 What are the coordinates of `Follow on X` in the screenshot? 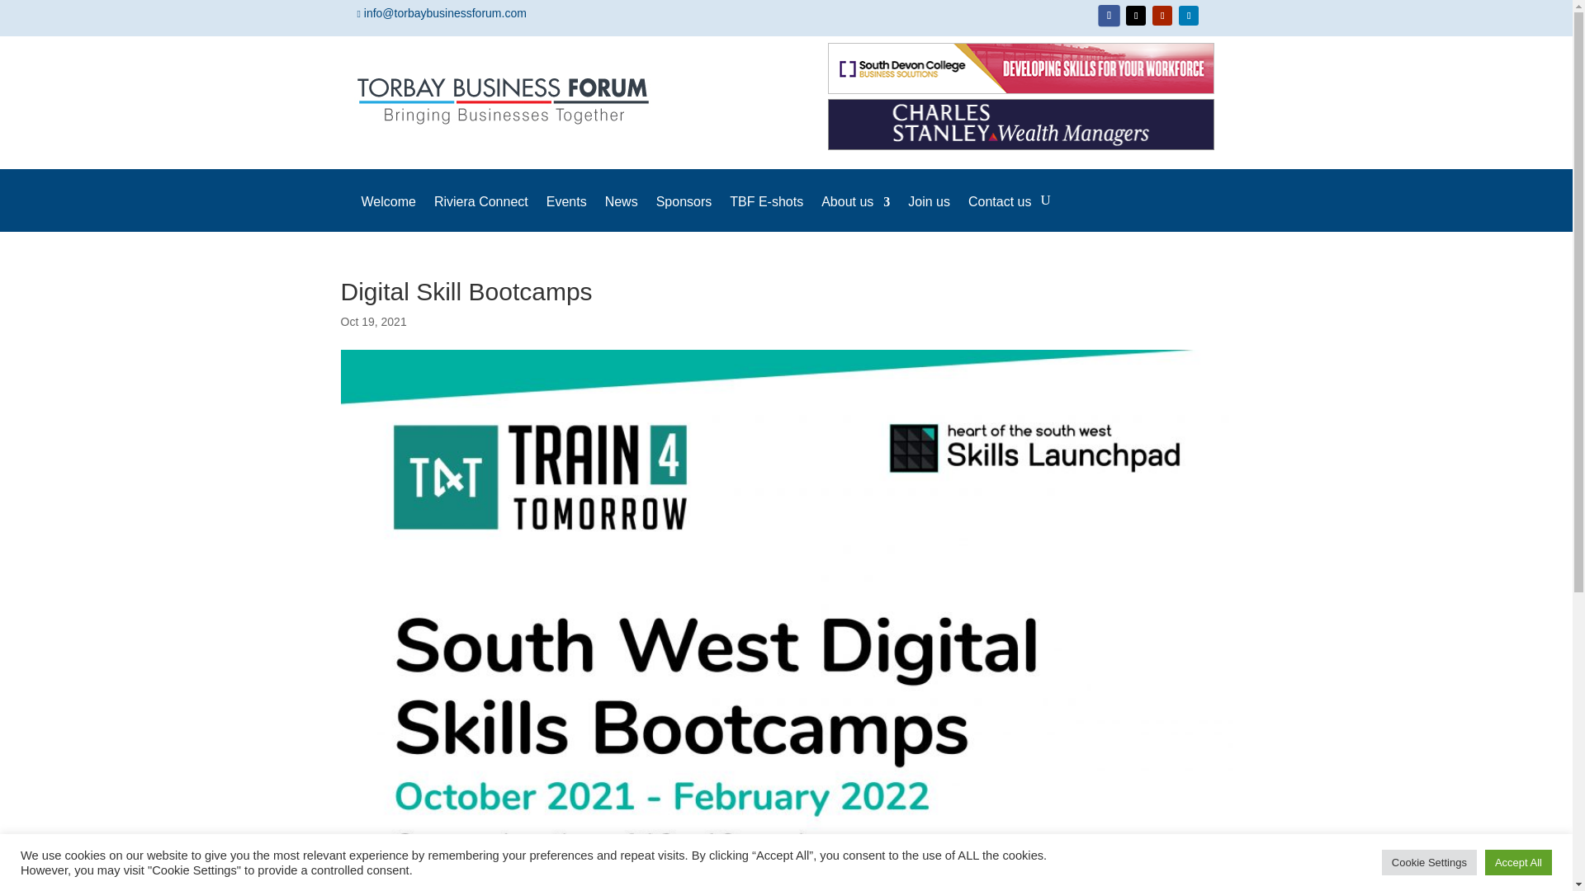 It's located at (1136, 15).